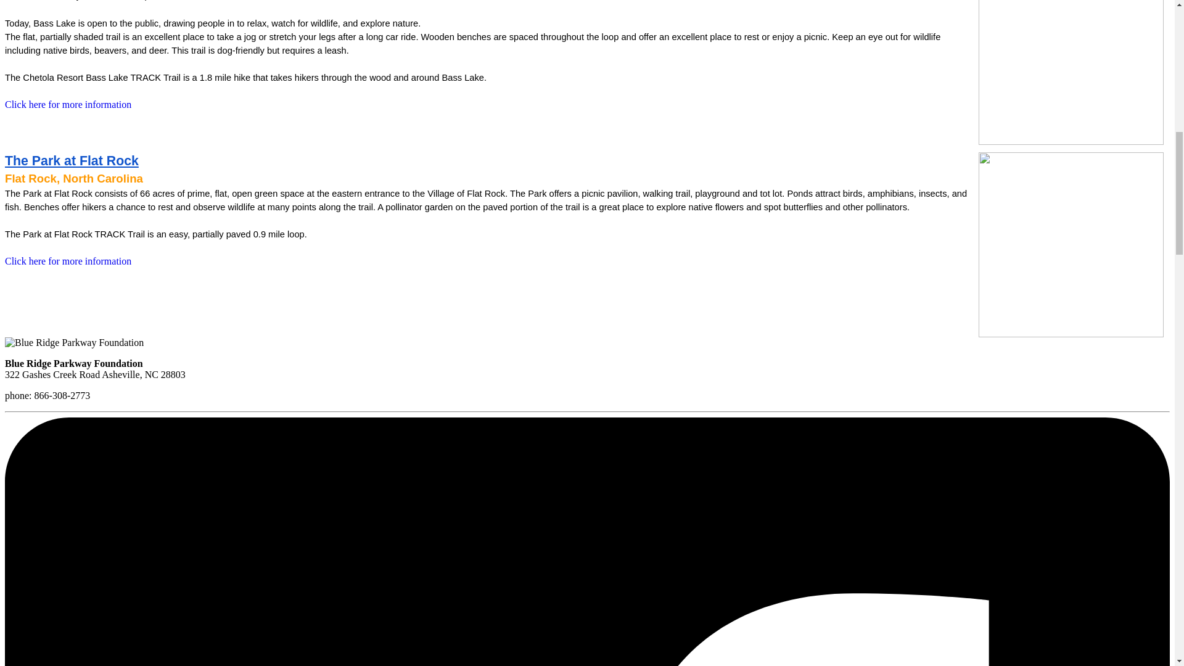 The image size is (1184, 666). I want to click on The Park at Flat Rock, so click(72, 162).